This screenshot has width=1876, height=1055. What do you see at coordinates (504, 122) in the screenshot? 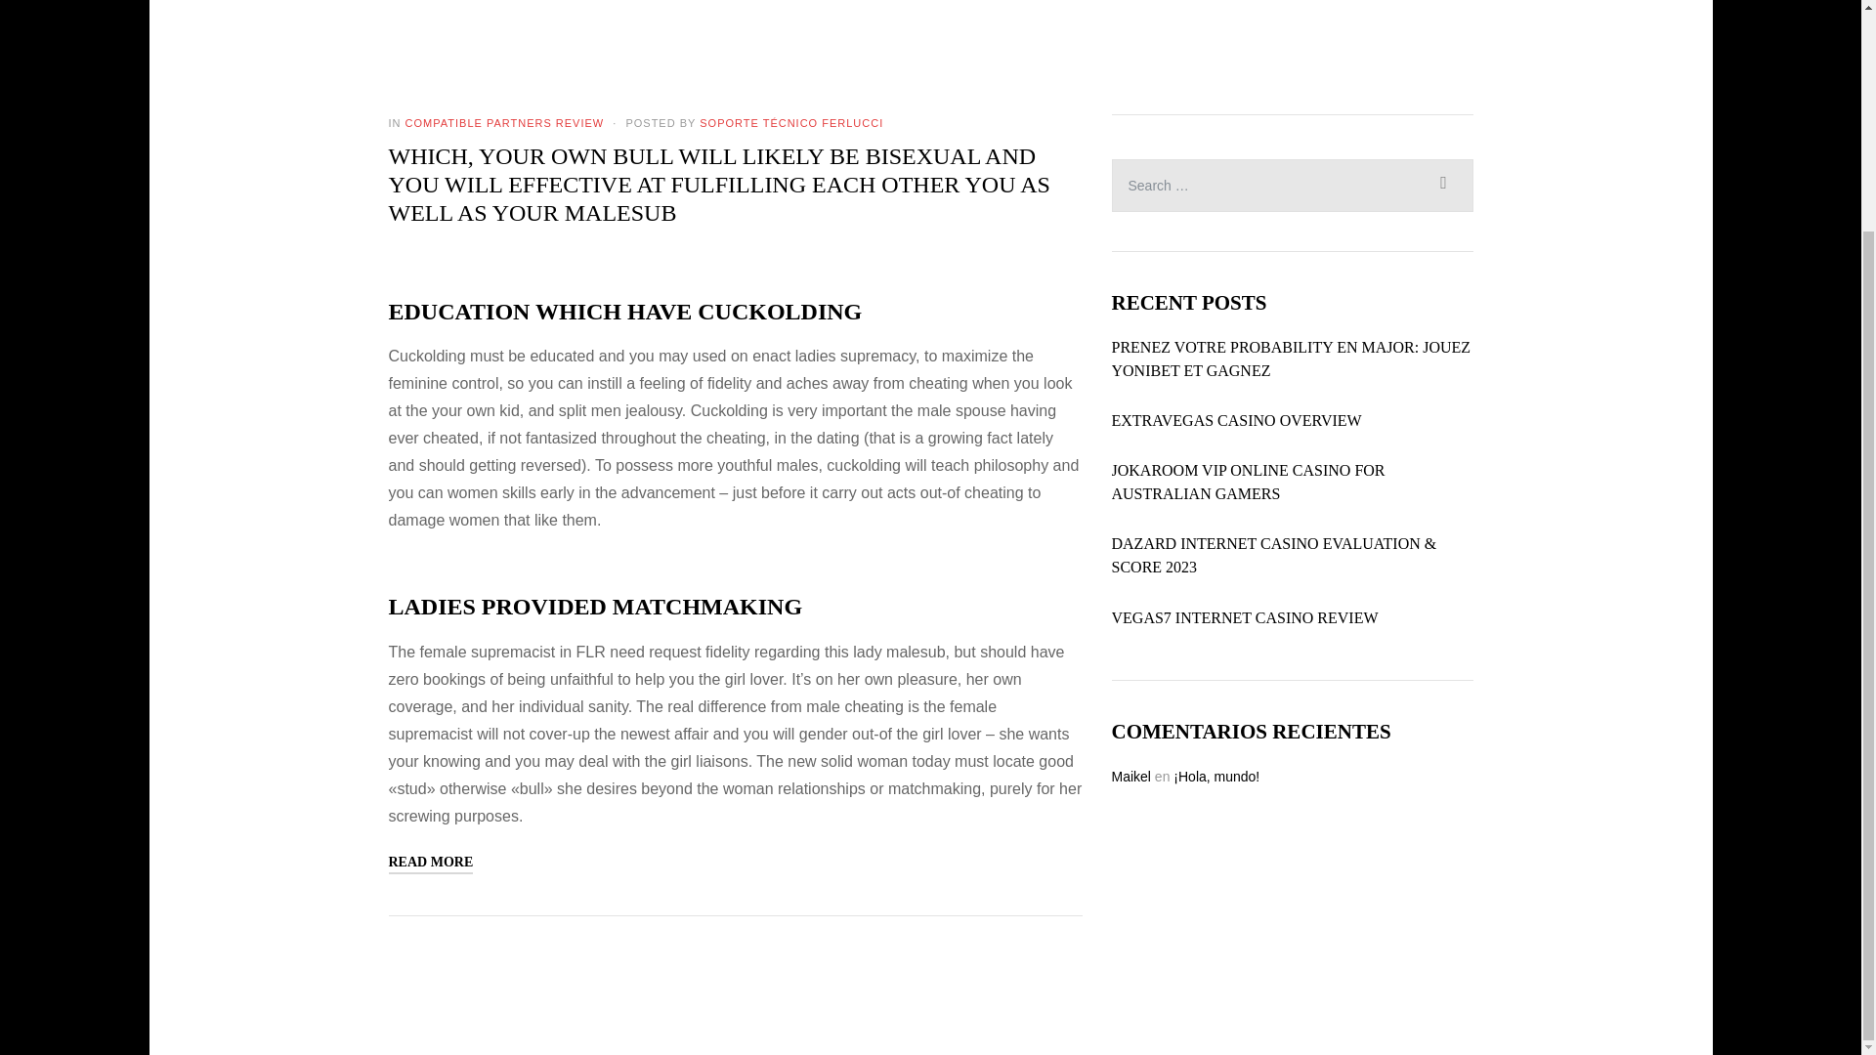
I see `COMPATIBLE PARTNERS REVIEW` at bounding box center [504, 122].